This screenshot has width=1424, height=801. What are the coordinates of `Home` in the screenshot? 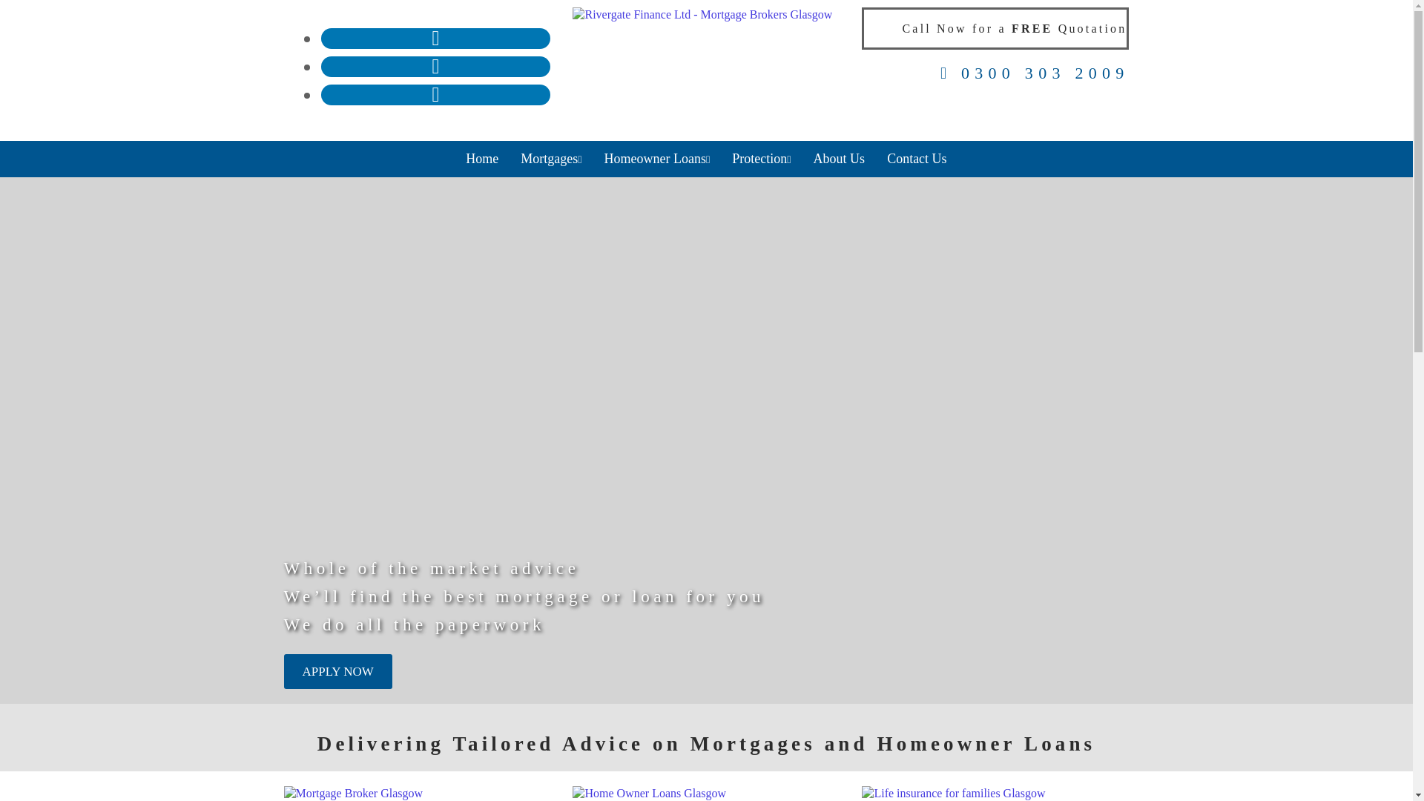 It's located at (482, 159).